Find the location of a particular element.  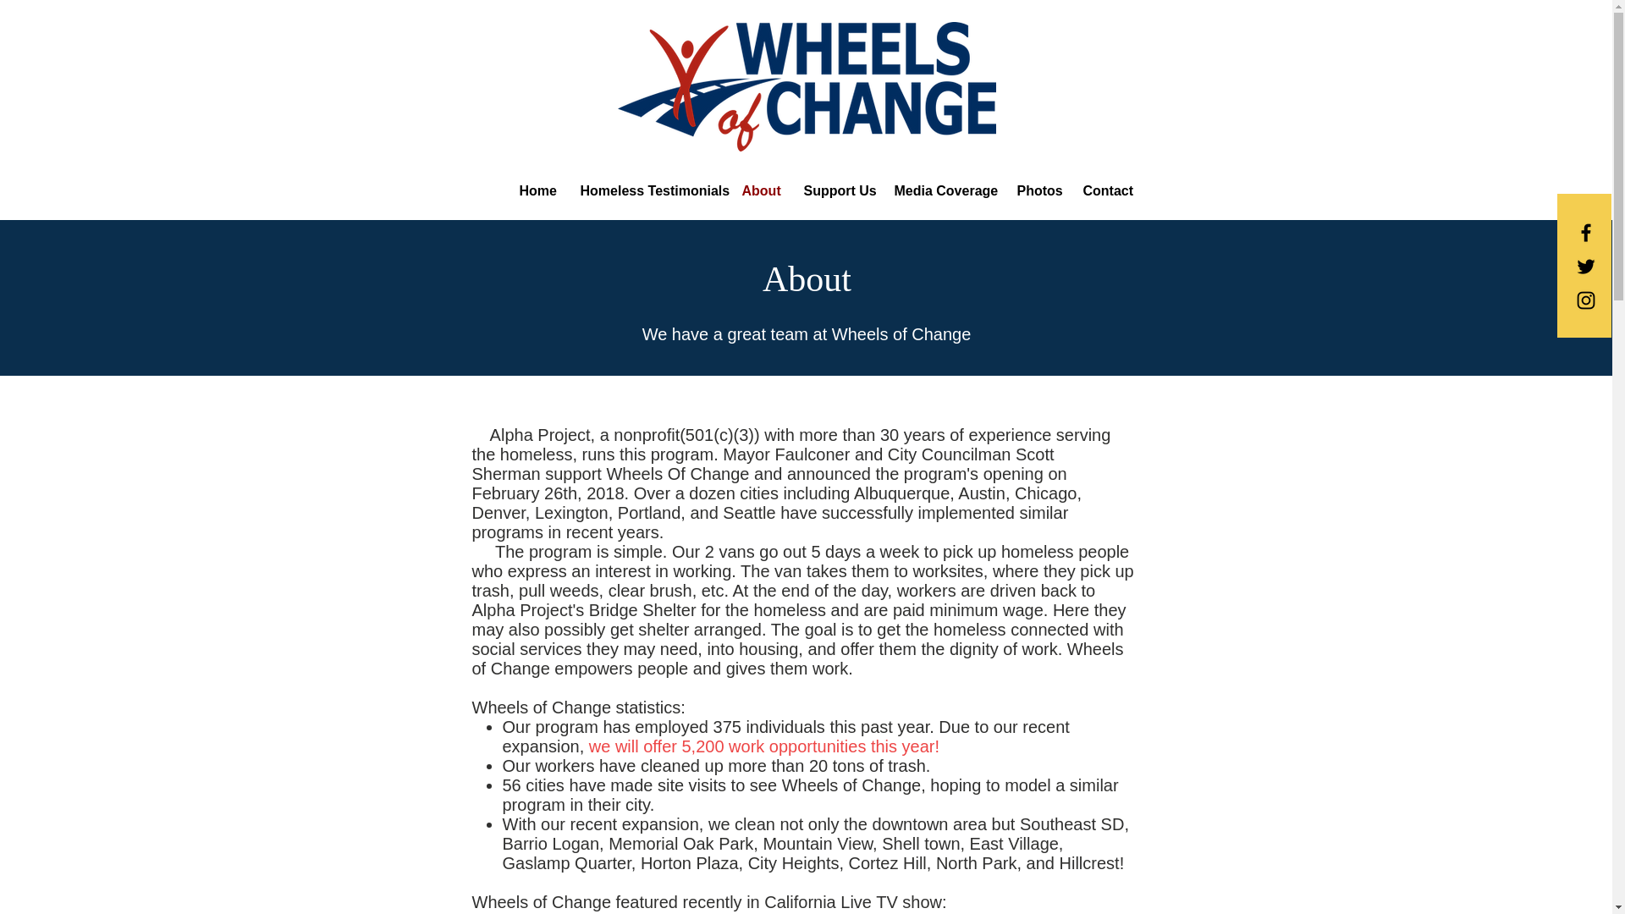

Media Coverage is located at coordinates (943, 190).